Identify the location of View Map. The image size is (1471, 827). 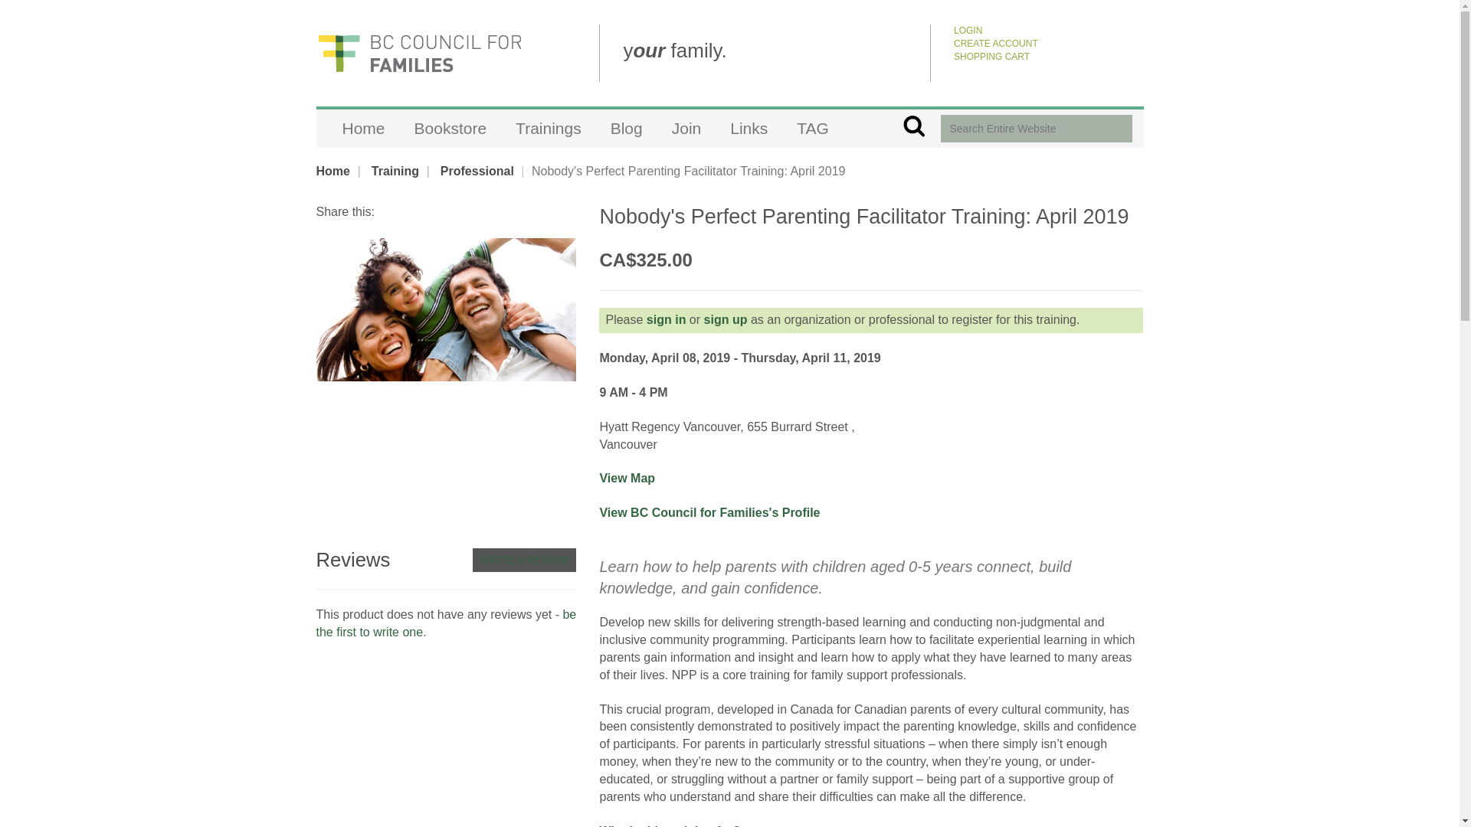
(627, 478).